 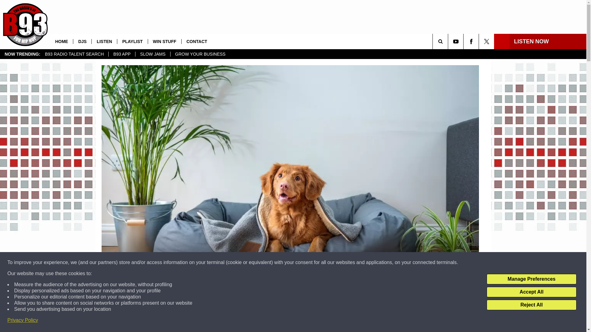 I want to click on Share on Twitter, so click(x=370, y=321).